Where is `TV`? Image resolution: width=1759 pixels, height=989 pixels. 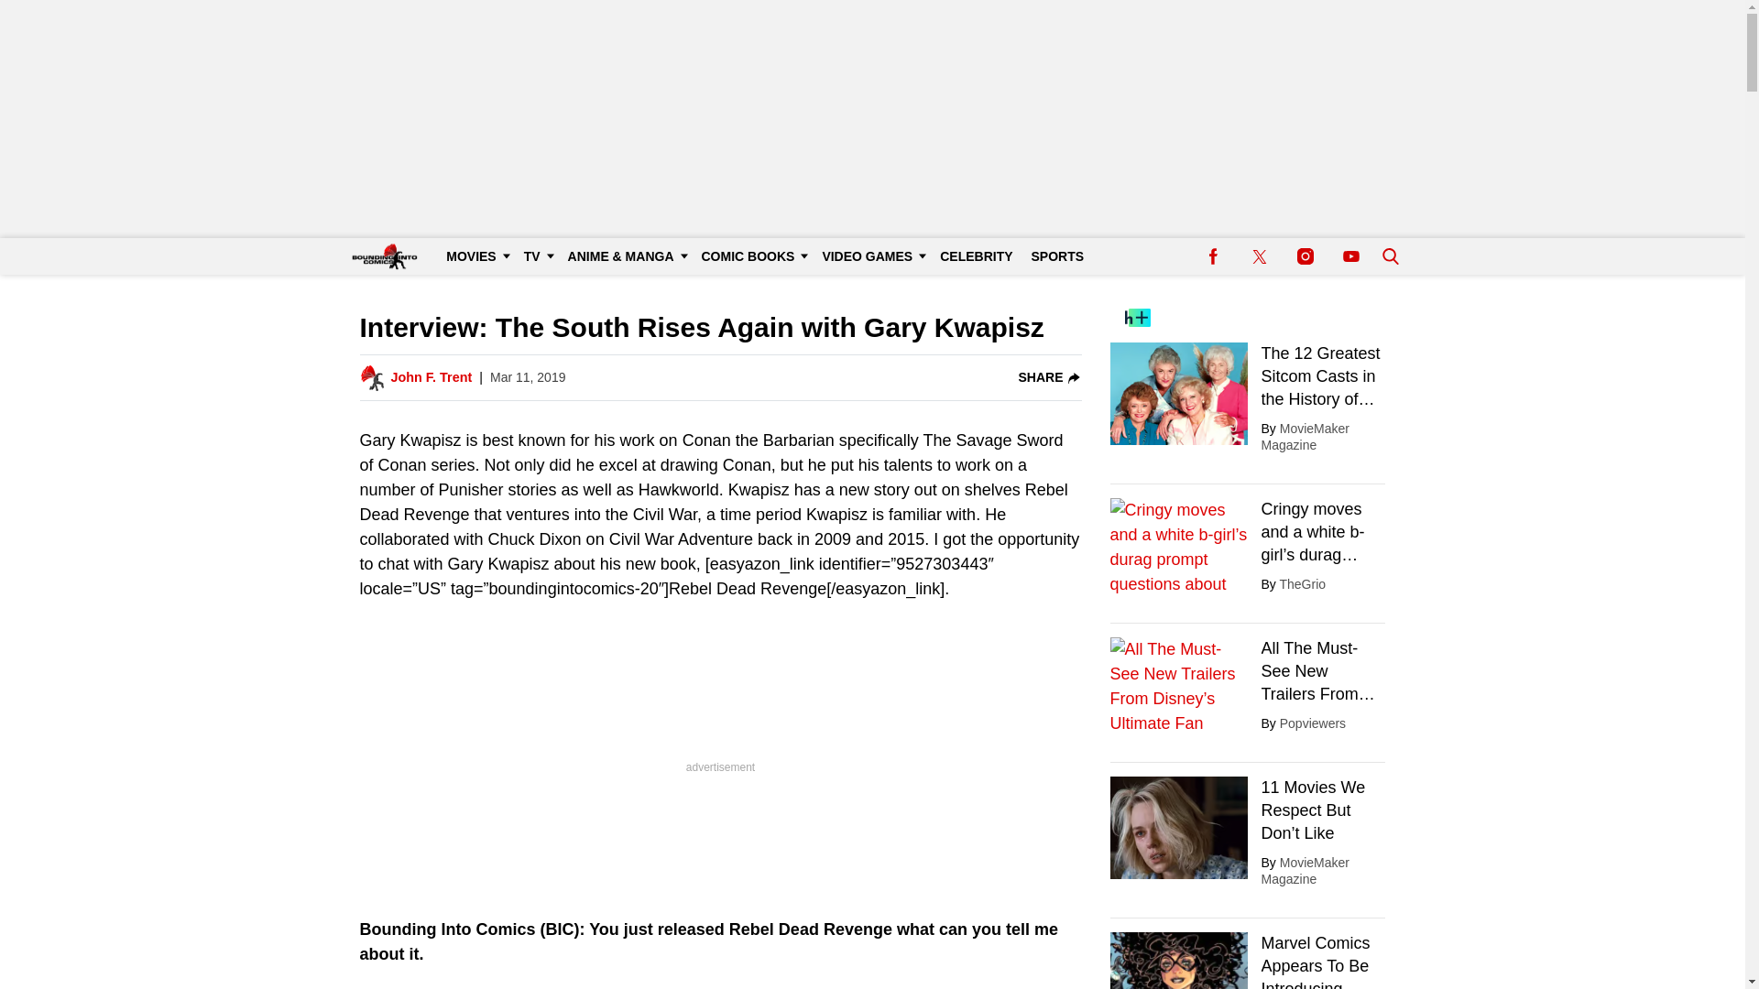 TV is located at coordinates (537, 256).